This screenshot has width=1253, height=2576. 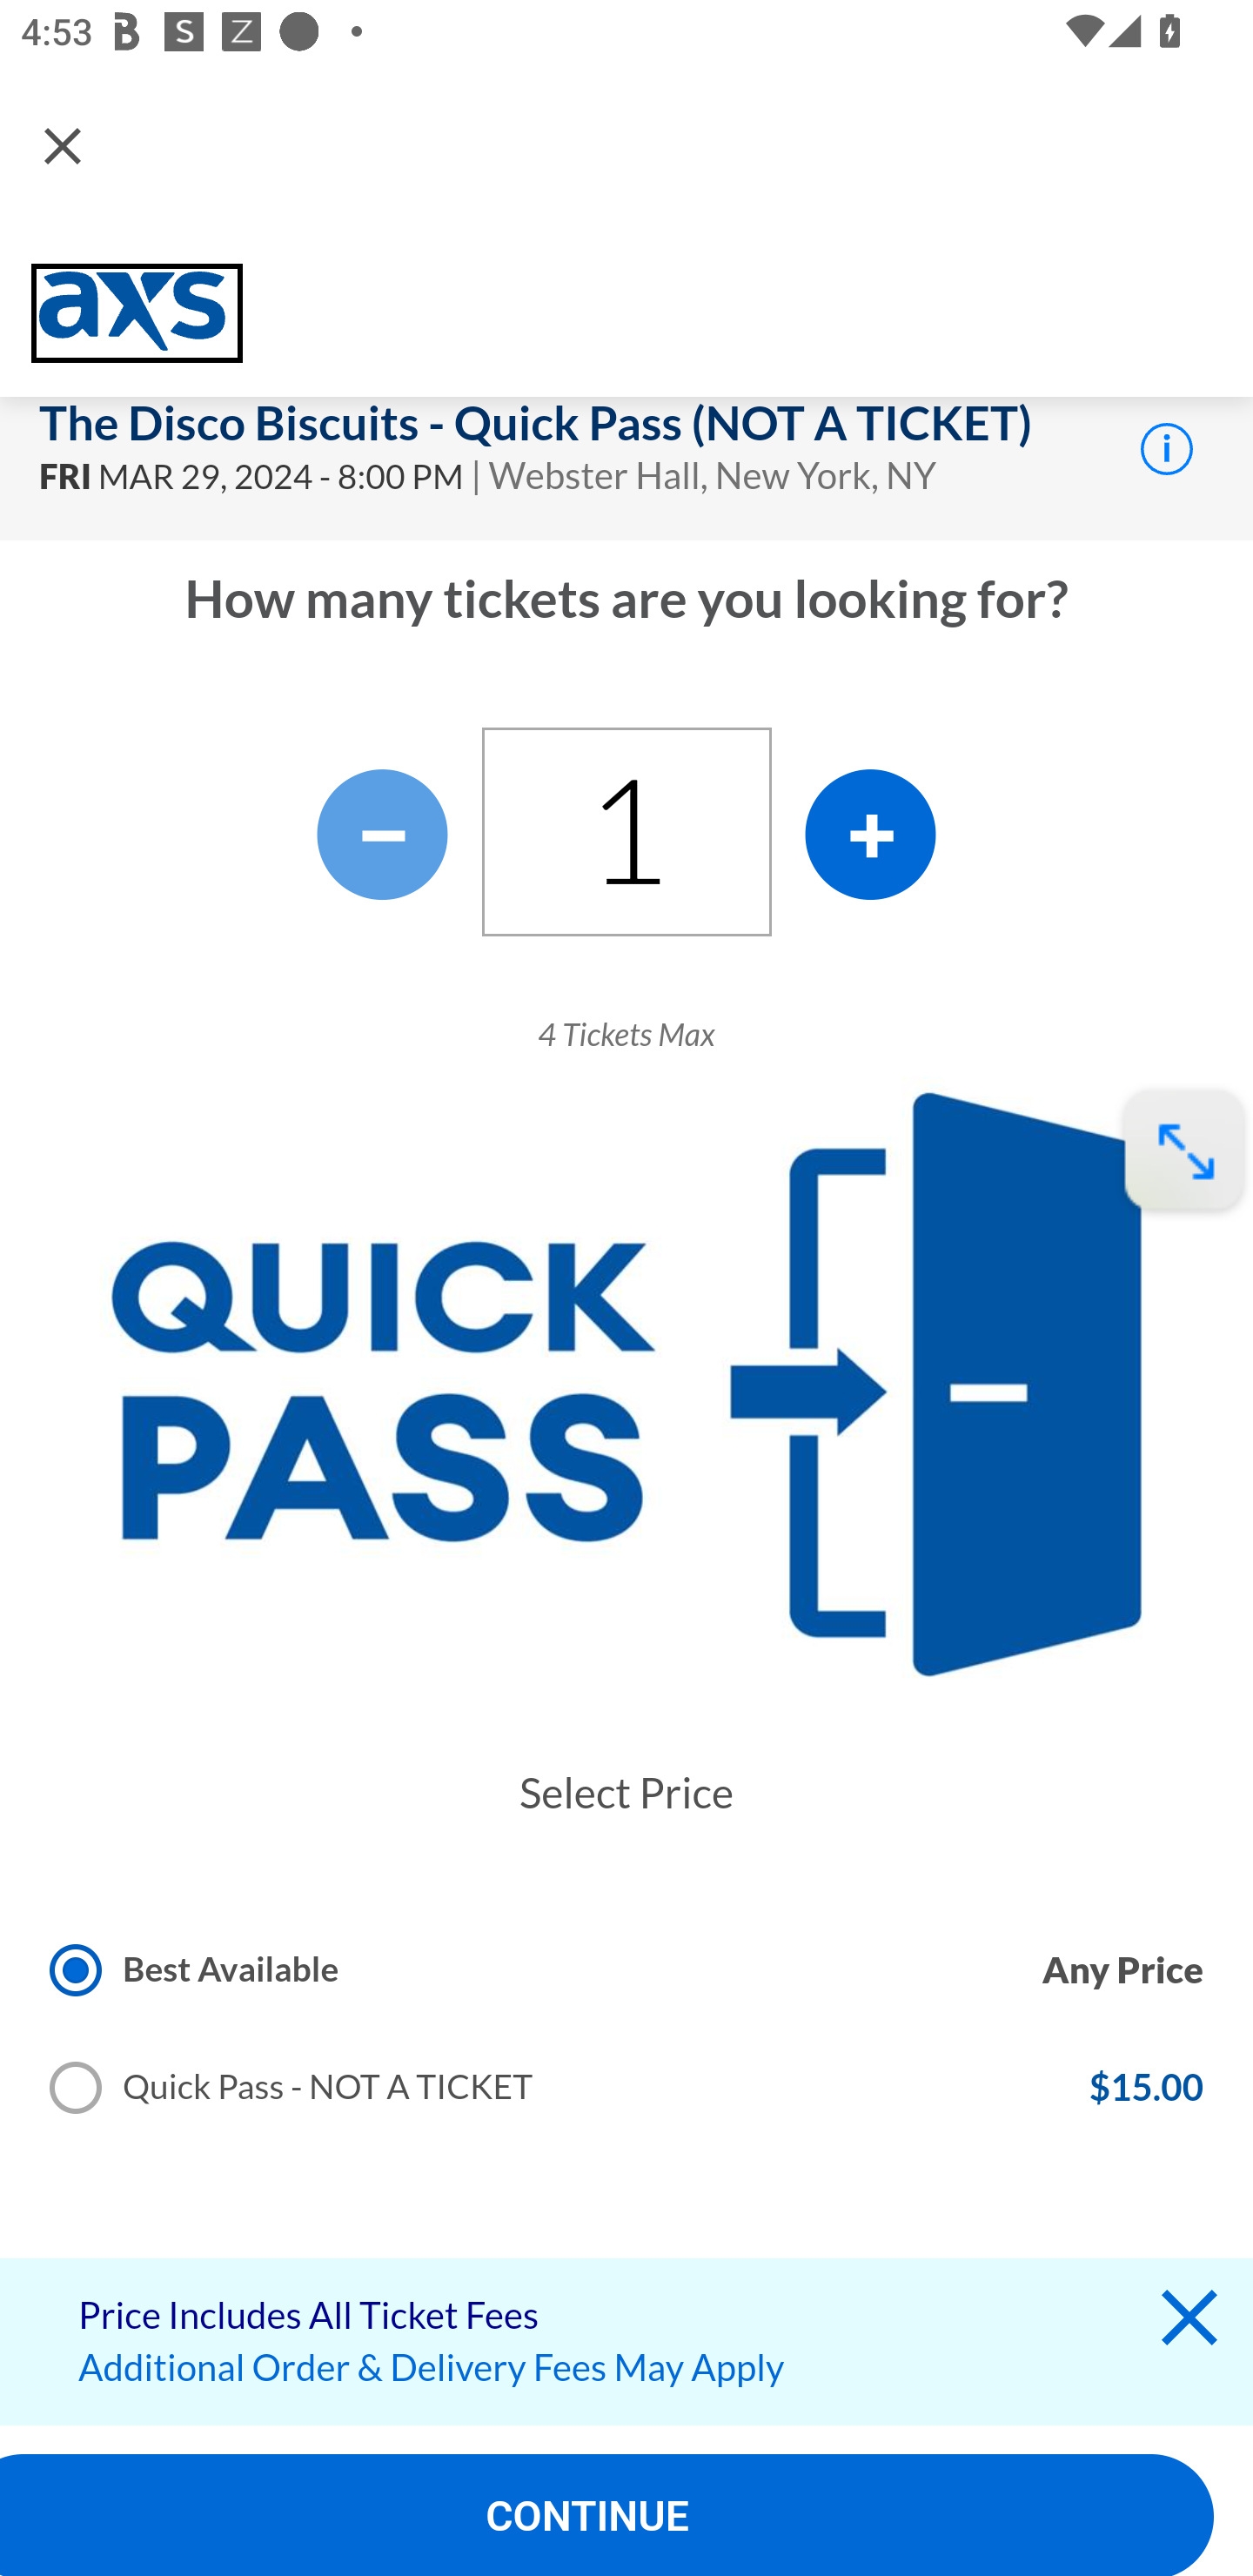 What do you see at coordinates (302, 2092) in the screenshot?
I see `Quick Pass - NOT A TICKET` at bounding box center [302, 2092].